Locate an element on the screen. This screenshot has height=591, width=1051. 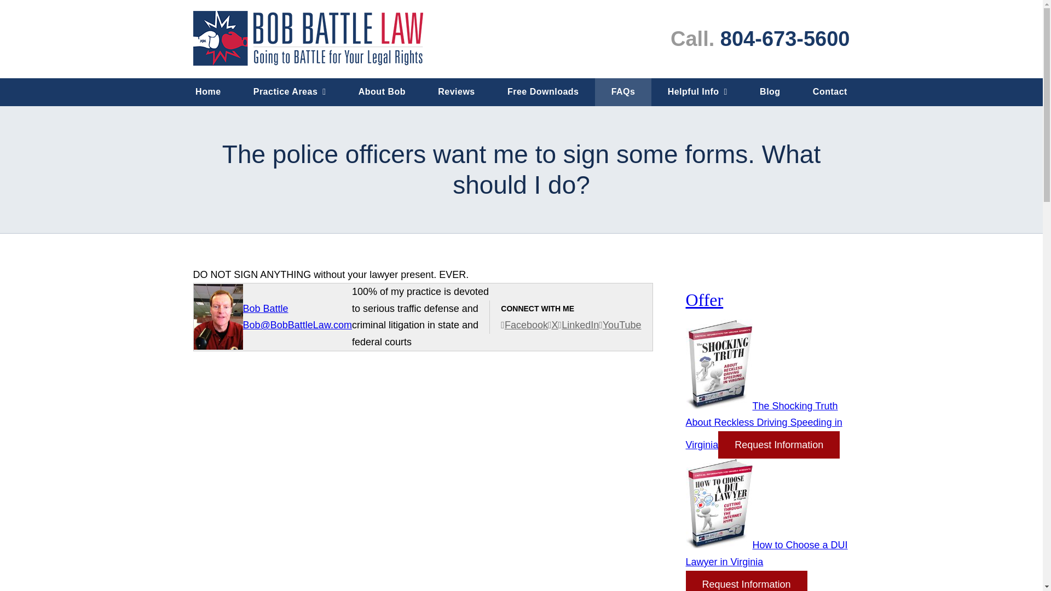
Facebook is located at coordinates (524, 325).